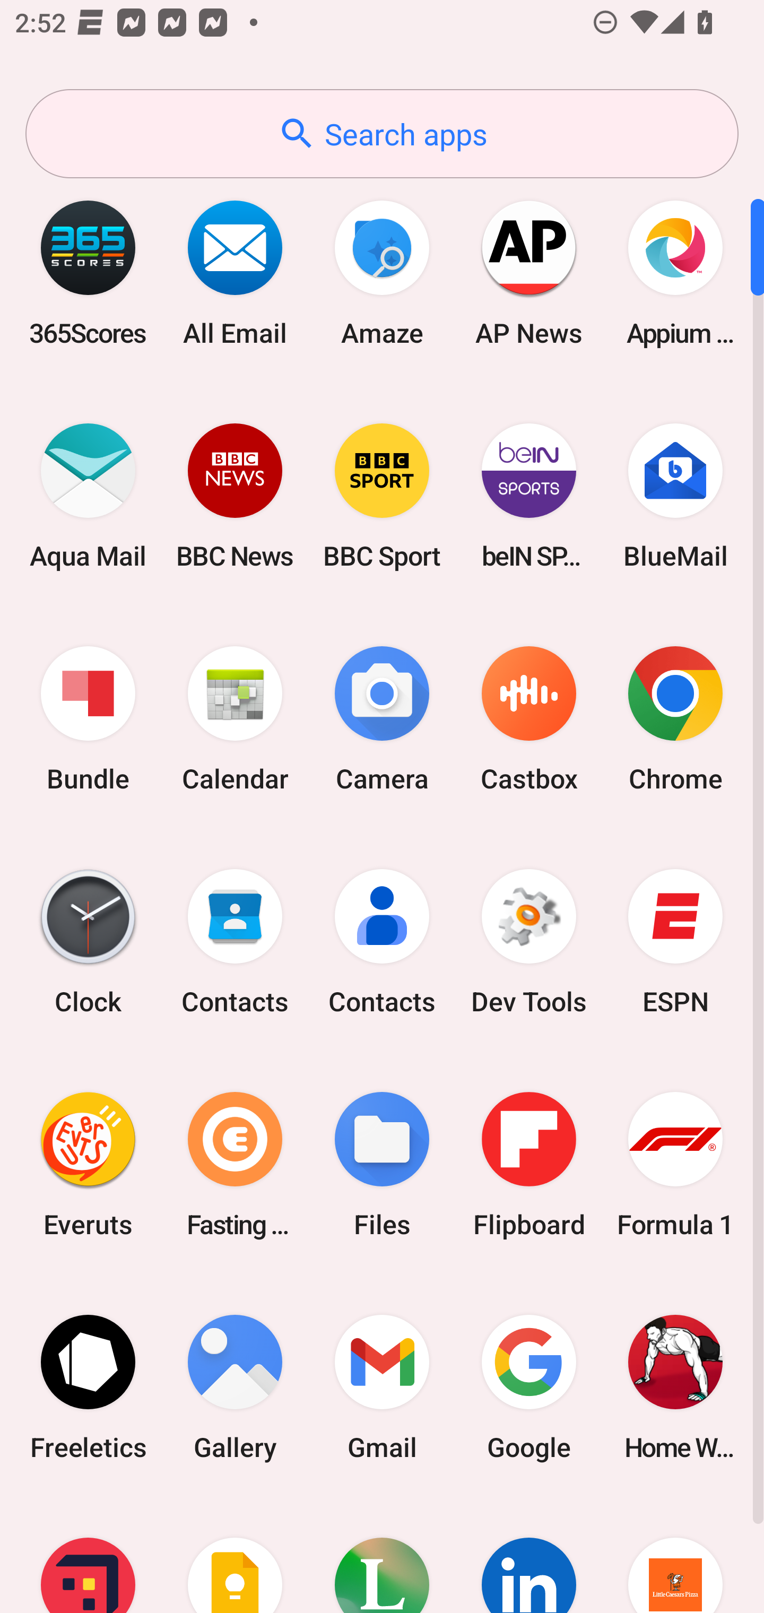  What do you see at coordinates (235, 1556) in the screenshot?
I see `Keep Notes` at bounding box center [235, 1556].